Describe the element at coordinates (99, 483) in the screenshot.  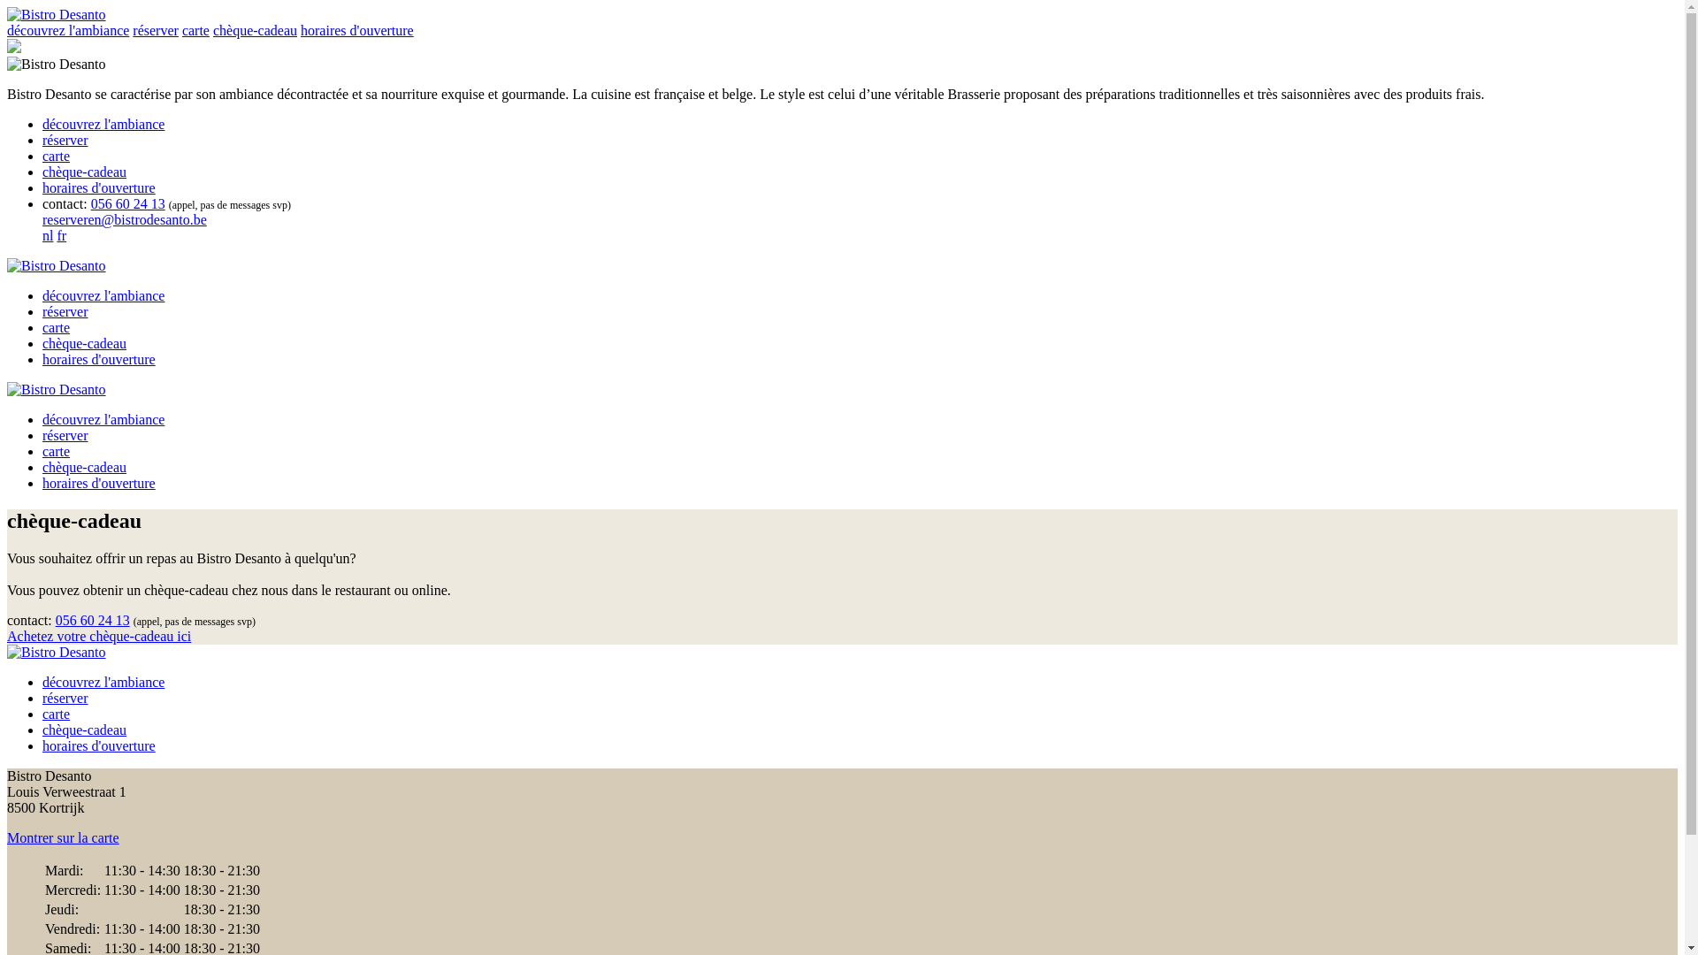
I see `horaires d'ouverture` at that location.